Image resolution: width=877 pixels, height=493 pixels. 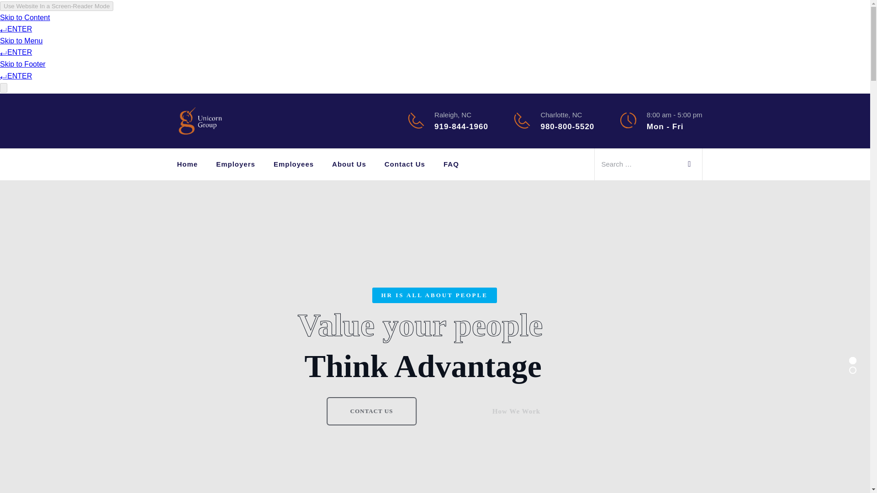 I want to click on About Us, so click(x=349, y=164).